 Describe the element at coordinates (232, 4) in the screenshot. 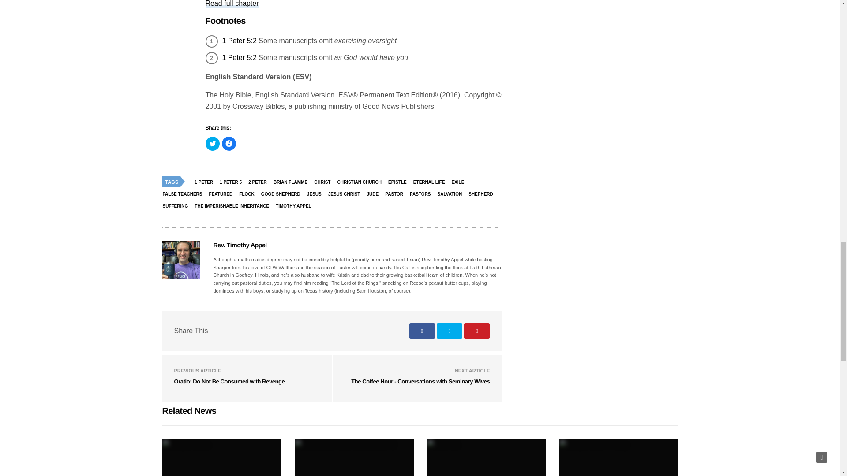

I see `View Full Chapter` at that location.